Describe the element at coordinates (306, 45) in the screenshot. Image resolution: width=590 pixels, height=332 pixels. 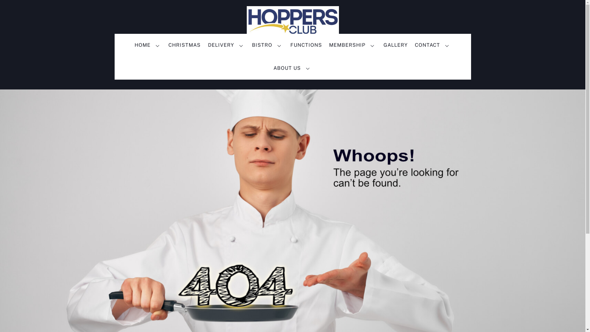
I see `FUNCTIONS` at that location.